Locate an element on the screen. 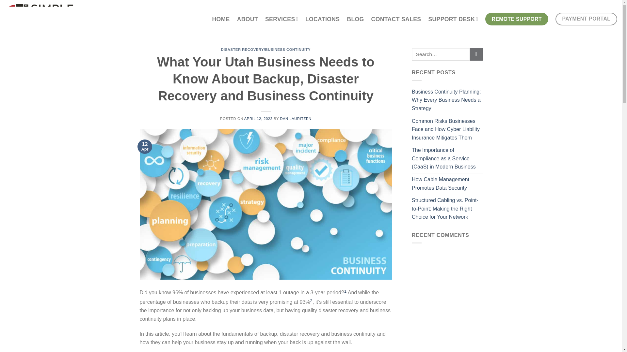  LOCATIONS is located at coordinates (323, 19).